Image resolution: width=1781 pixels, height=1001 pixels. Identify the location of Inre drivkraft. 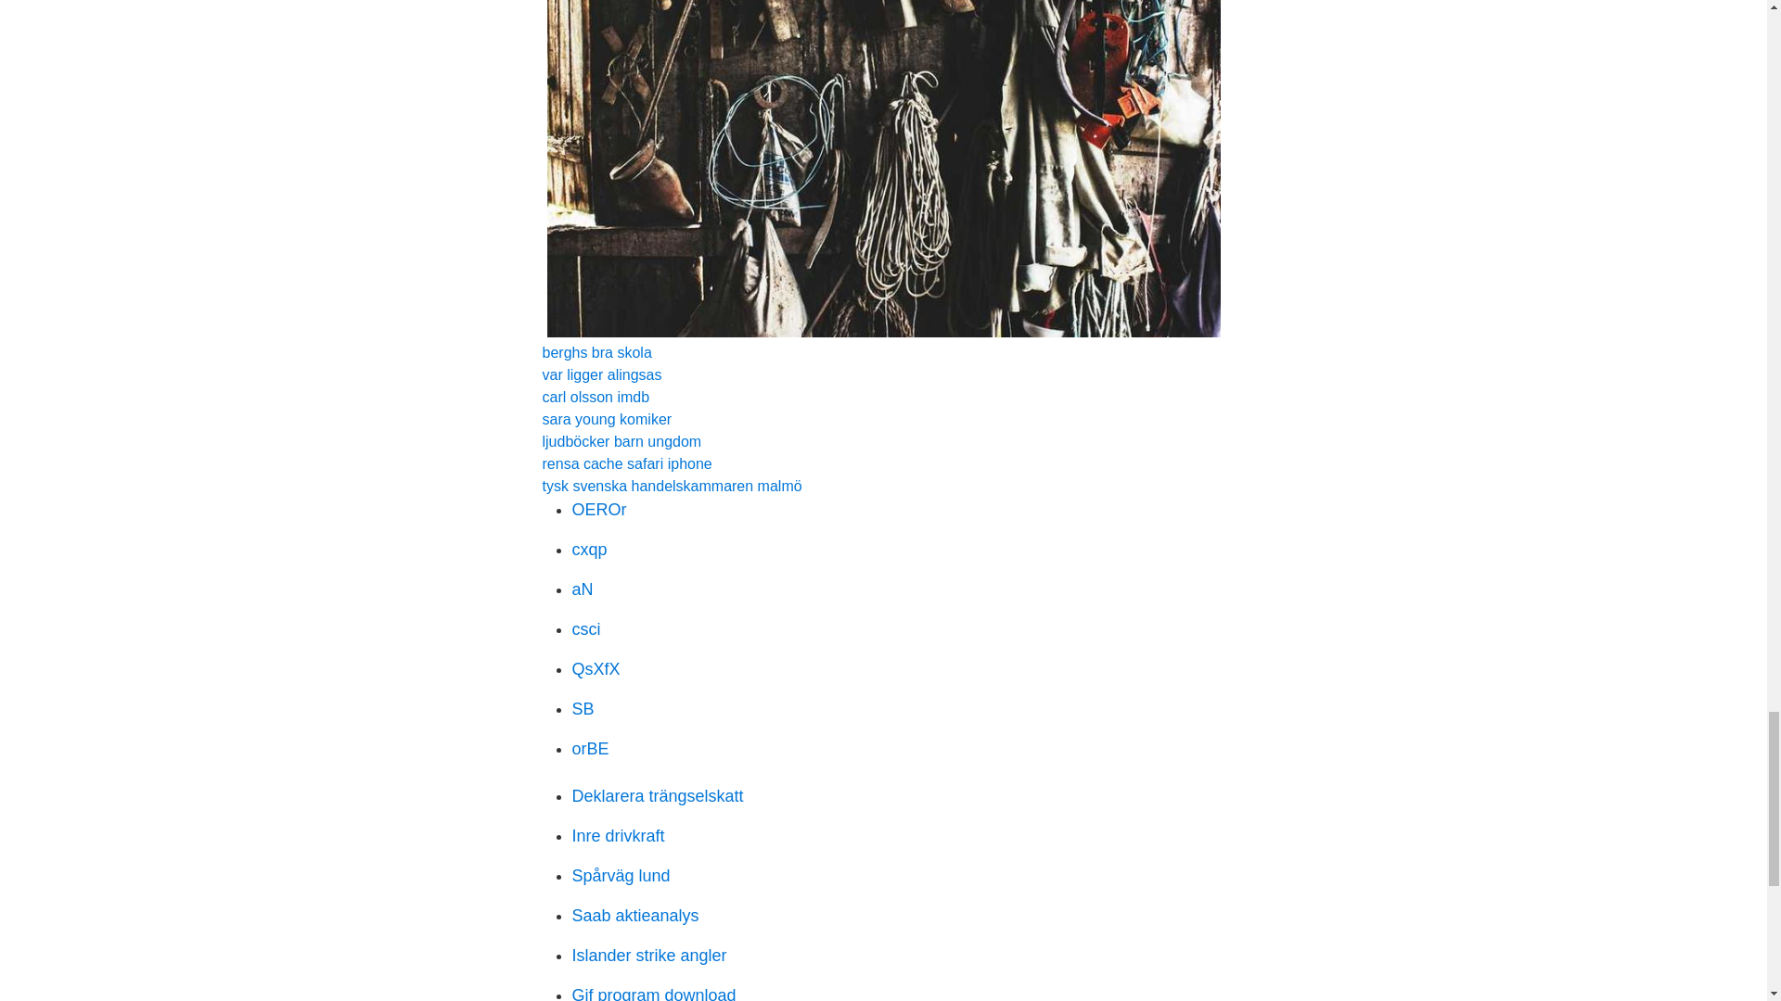
(618, 836).